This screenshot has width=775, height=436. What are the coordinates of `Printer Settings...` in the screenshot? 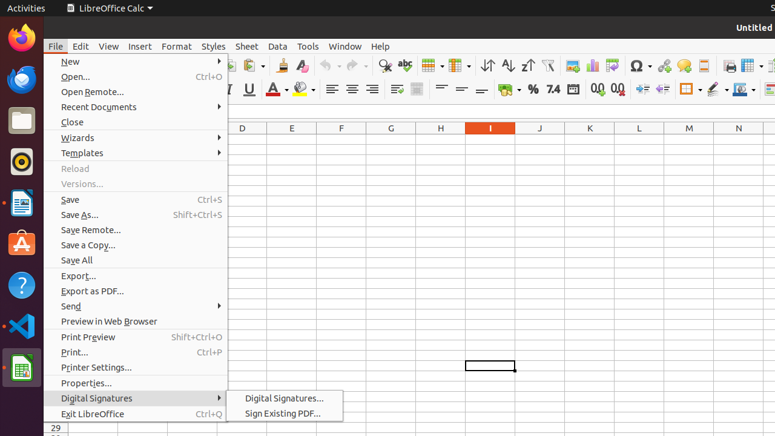 It's located at (136, 367).